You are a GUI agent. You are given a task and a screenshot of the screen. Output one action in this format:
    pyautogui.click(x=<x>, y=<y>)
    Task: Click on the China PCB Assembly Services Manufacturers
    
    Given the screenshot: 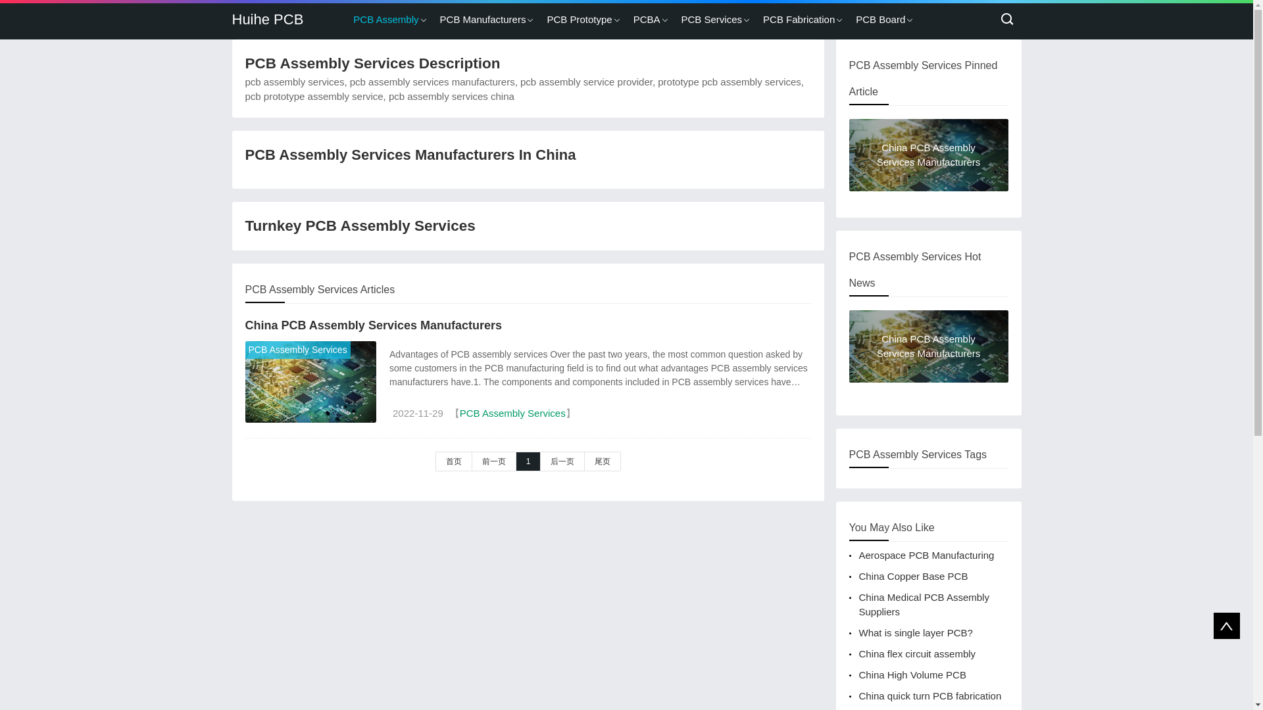 What is the action you would take?
    pyautogui.click(x=373, y=325)
    